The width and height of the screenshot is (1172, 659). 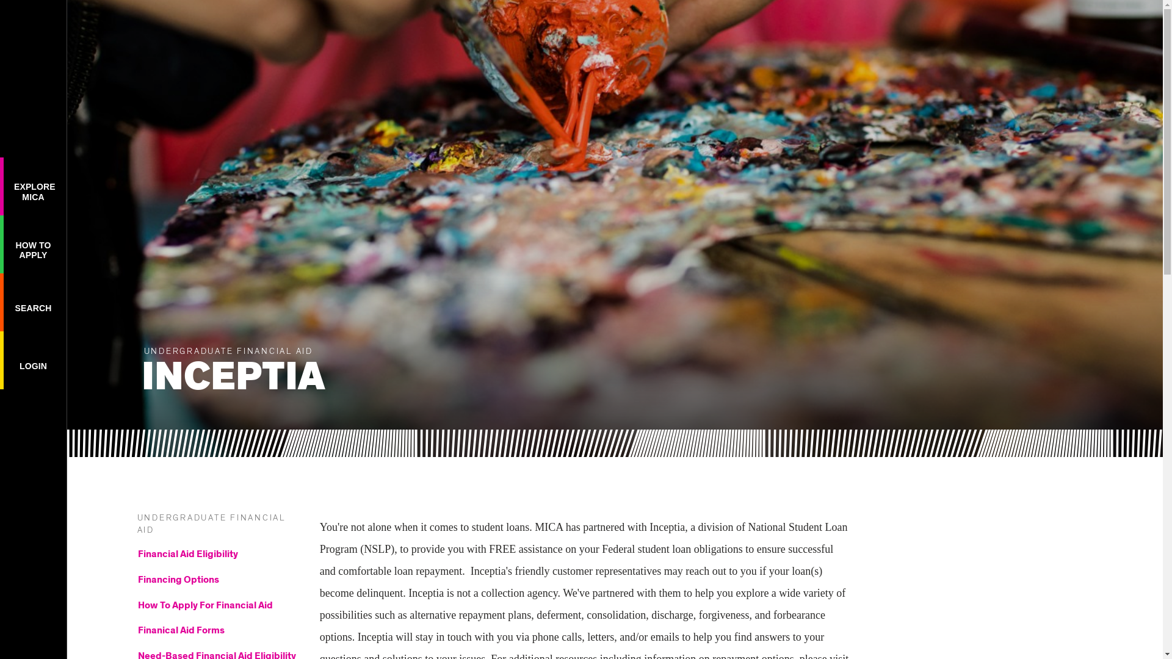 What do you see at coordinates (33, 25) in the screenshot?
I see `MICA` at bounding box center [33, 25].